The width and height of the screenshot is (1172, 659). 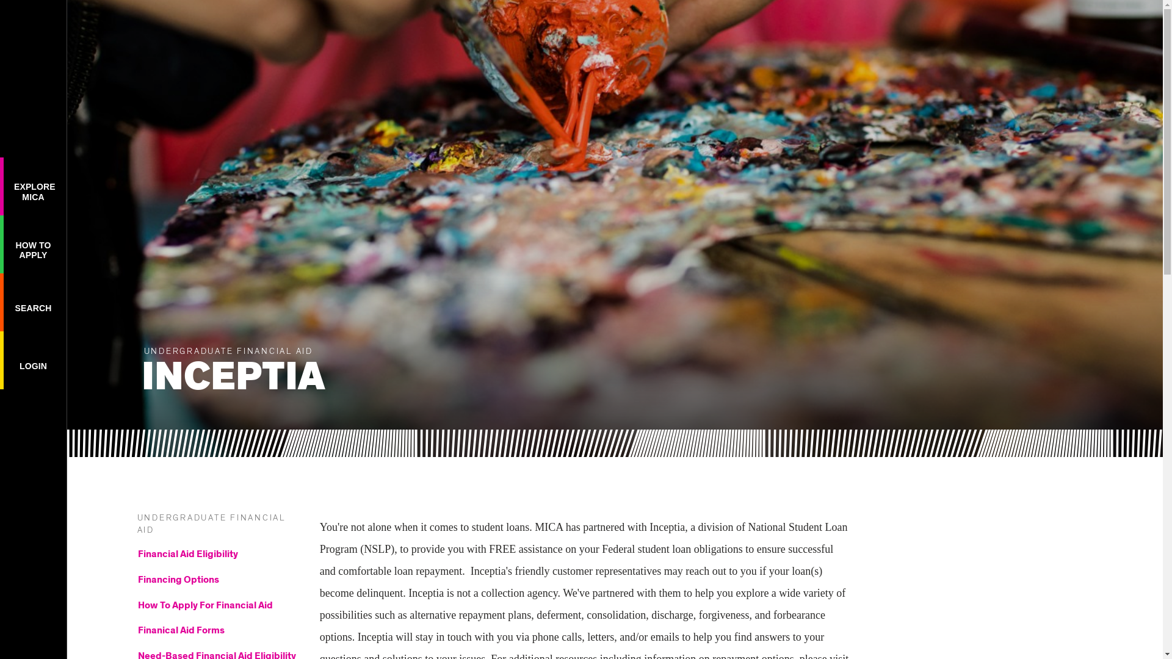 What do you see at coordinates (33, 25) in the screenshot?
I see `MICA` at bounding box center [33, 25].